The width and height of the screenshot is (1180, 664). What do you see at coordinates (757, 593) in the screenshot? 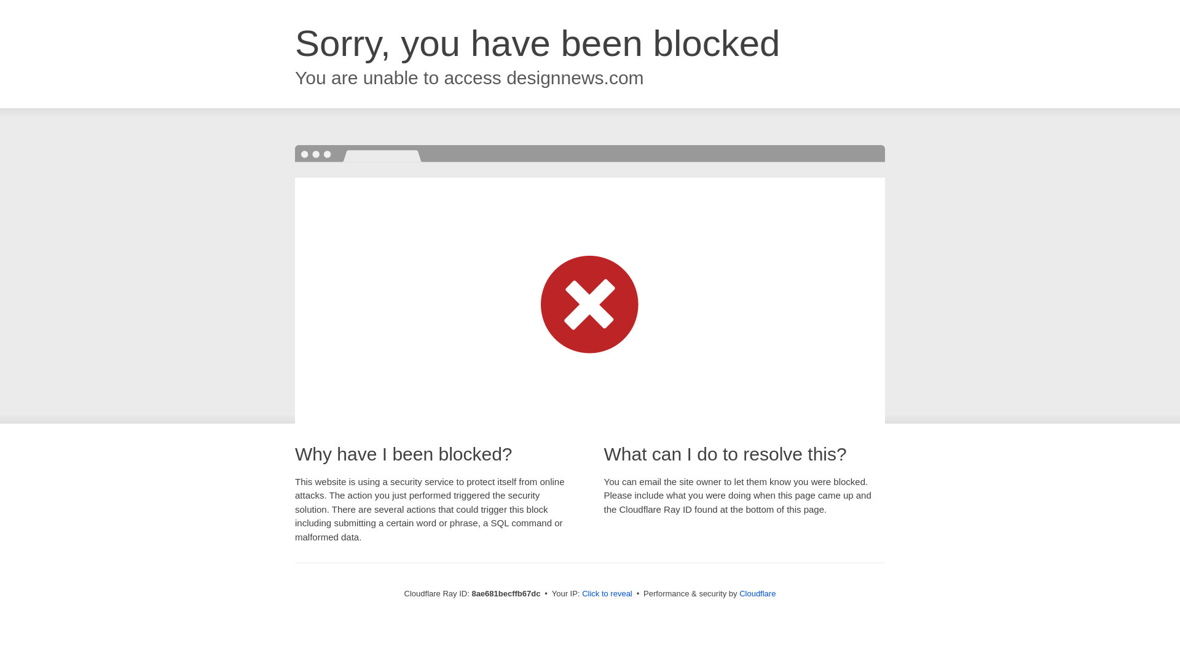
I see `Cloudflare` at bounding box center [757, 593].